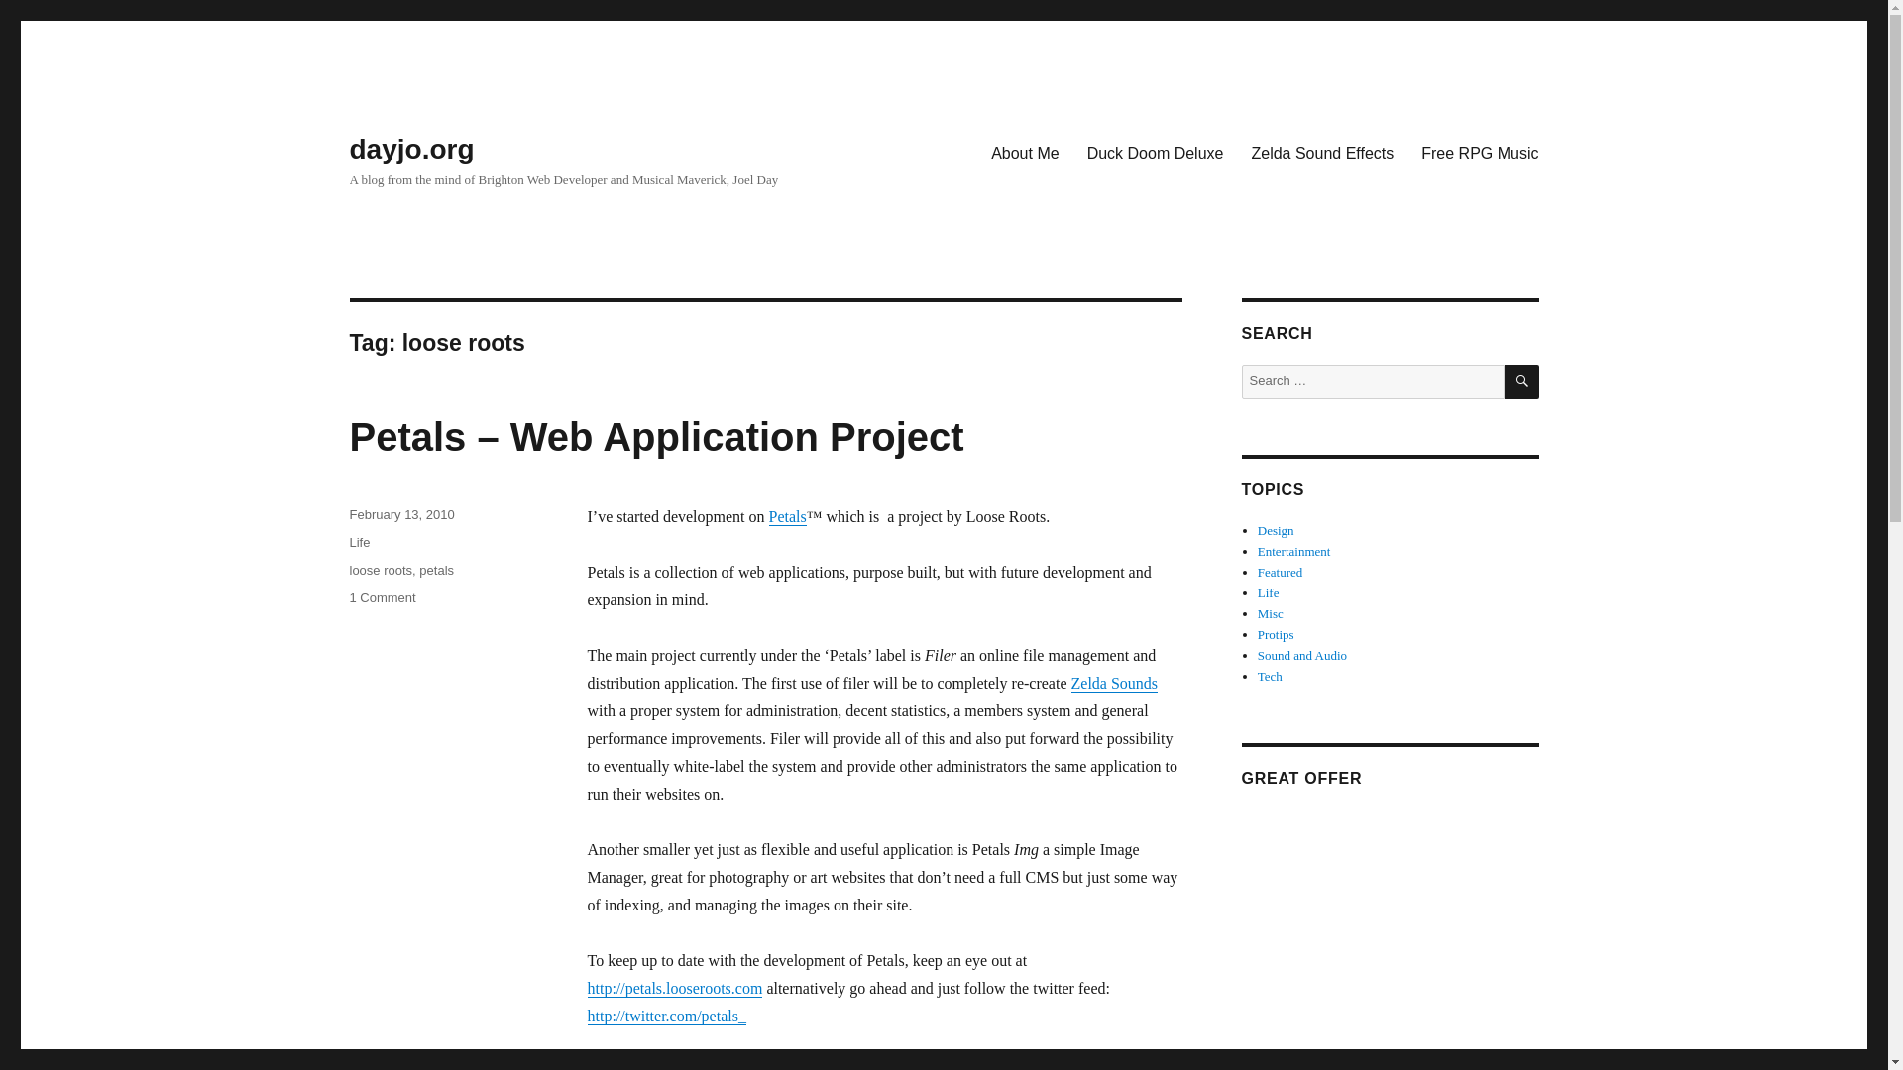 The image size is (1903, 1070). Describe the element at coordinates (381, 571) in the screenshot. I see `loose roots` at that location.